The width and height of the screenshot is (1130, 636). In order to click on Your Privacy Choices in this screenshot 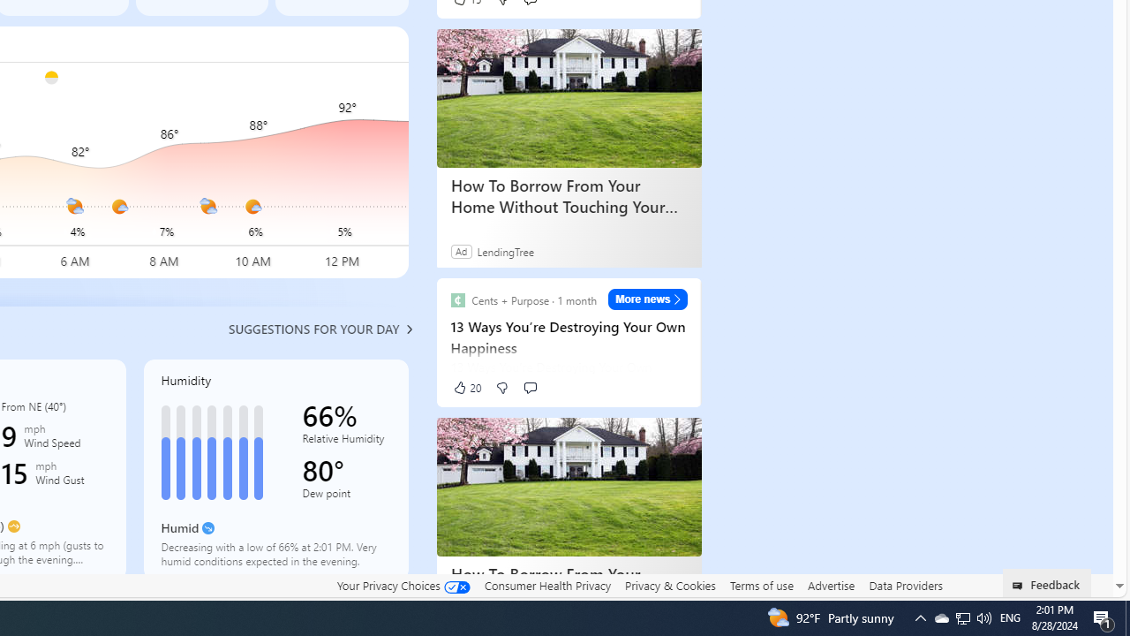, I will do `click(403, 586)`.